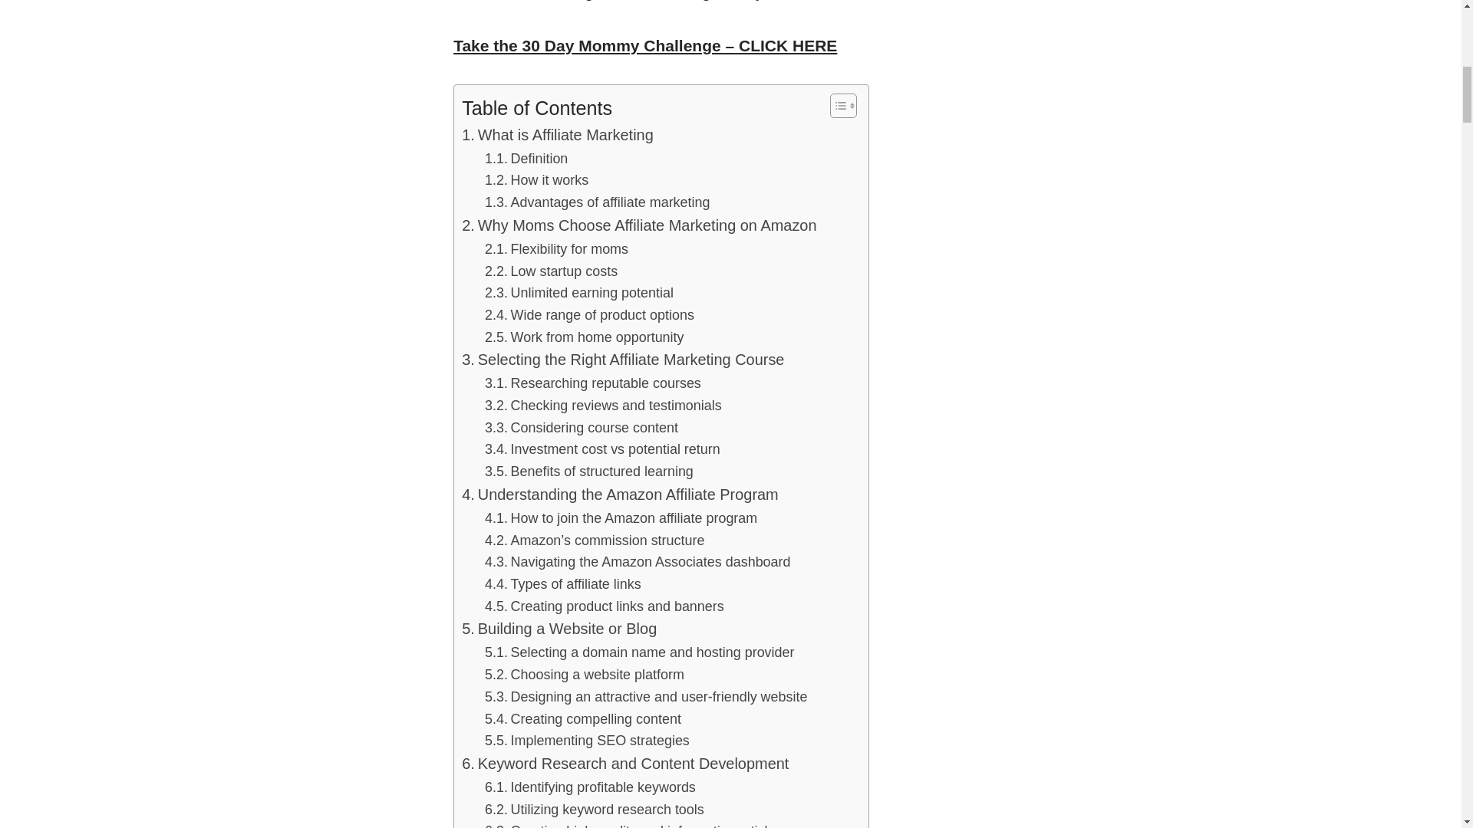 This screenshot has width=1473, height=828. What do you see at coordinates (603, 406) in the screenshot?
I see `Checking reviews and testimonials` at bounding box center [603, 406].